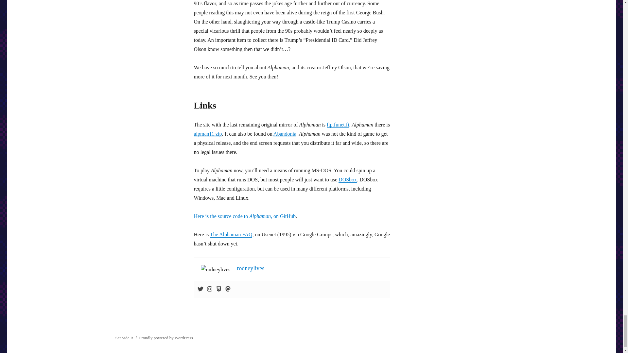 The image size is (628, 353). Describe the element at coordinates (231, 234) in the screenshot. I see `The Alphaman FAQ` at that location.